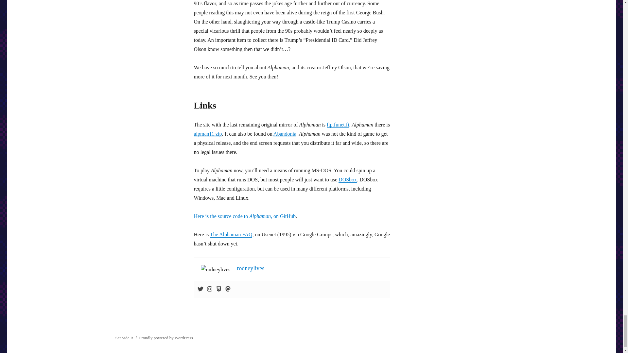 The image size is (628, 353). Describe the element at coordinates (231, 234) in the screenshot. I see `The Alphaman FAQ` at that location.